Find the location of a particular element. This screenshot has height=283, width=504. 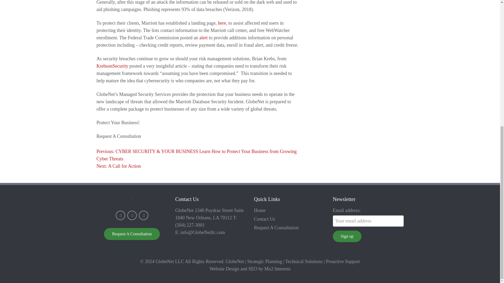

KrebsonSecurity is located at coordinates (347, 236).